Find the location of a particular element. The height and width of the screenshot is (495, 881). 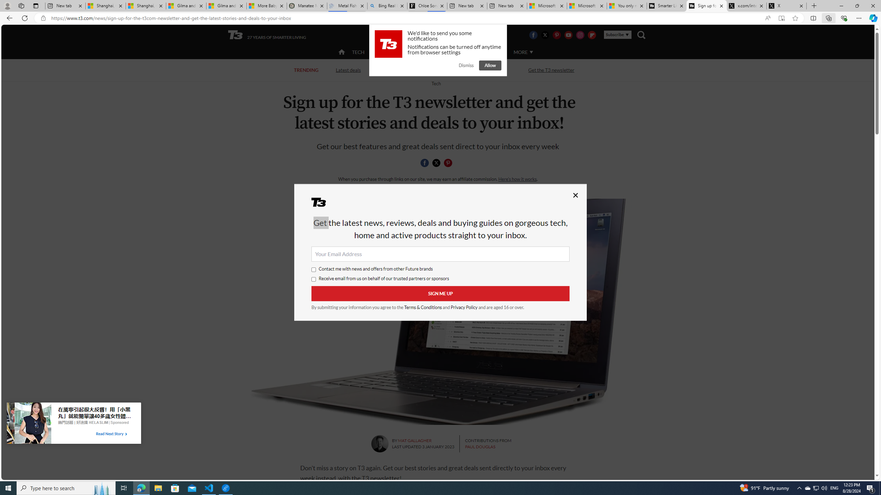

Class: social__item is located at coordinates (449, 164).